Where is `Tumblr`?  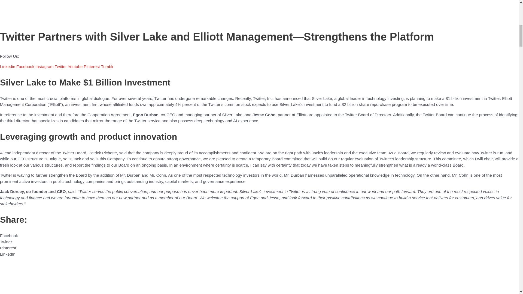
Tumblr is located at coordinates (107, 66).